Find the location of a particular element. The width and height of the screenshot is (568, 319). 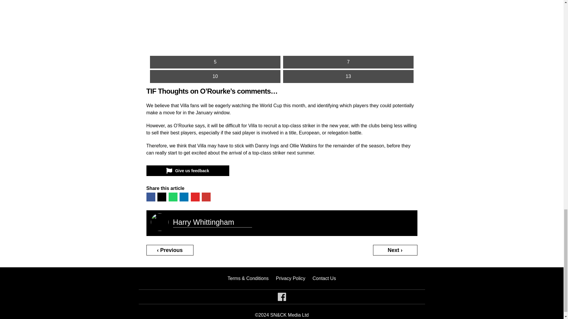

Give us feedback is located at coordinates (187, 171).